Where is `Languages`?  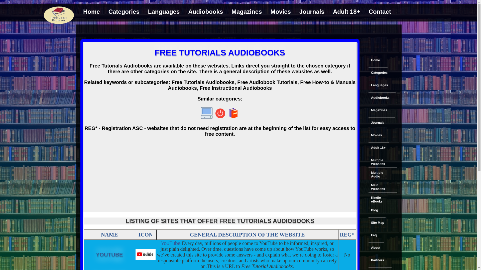 Languages is located at coordinates (379, 85).